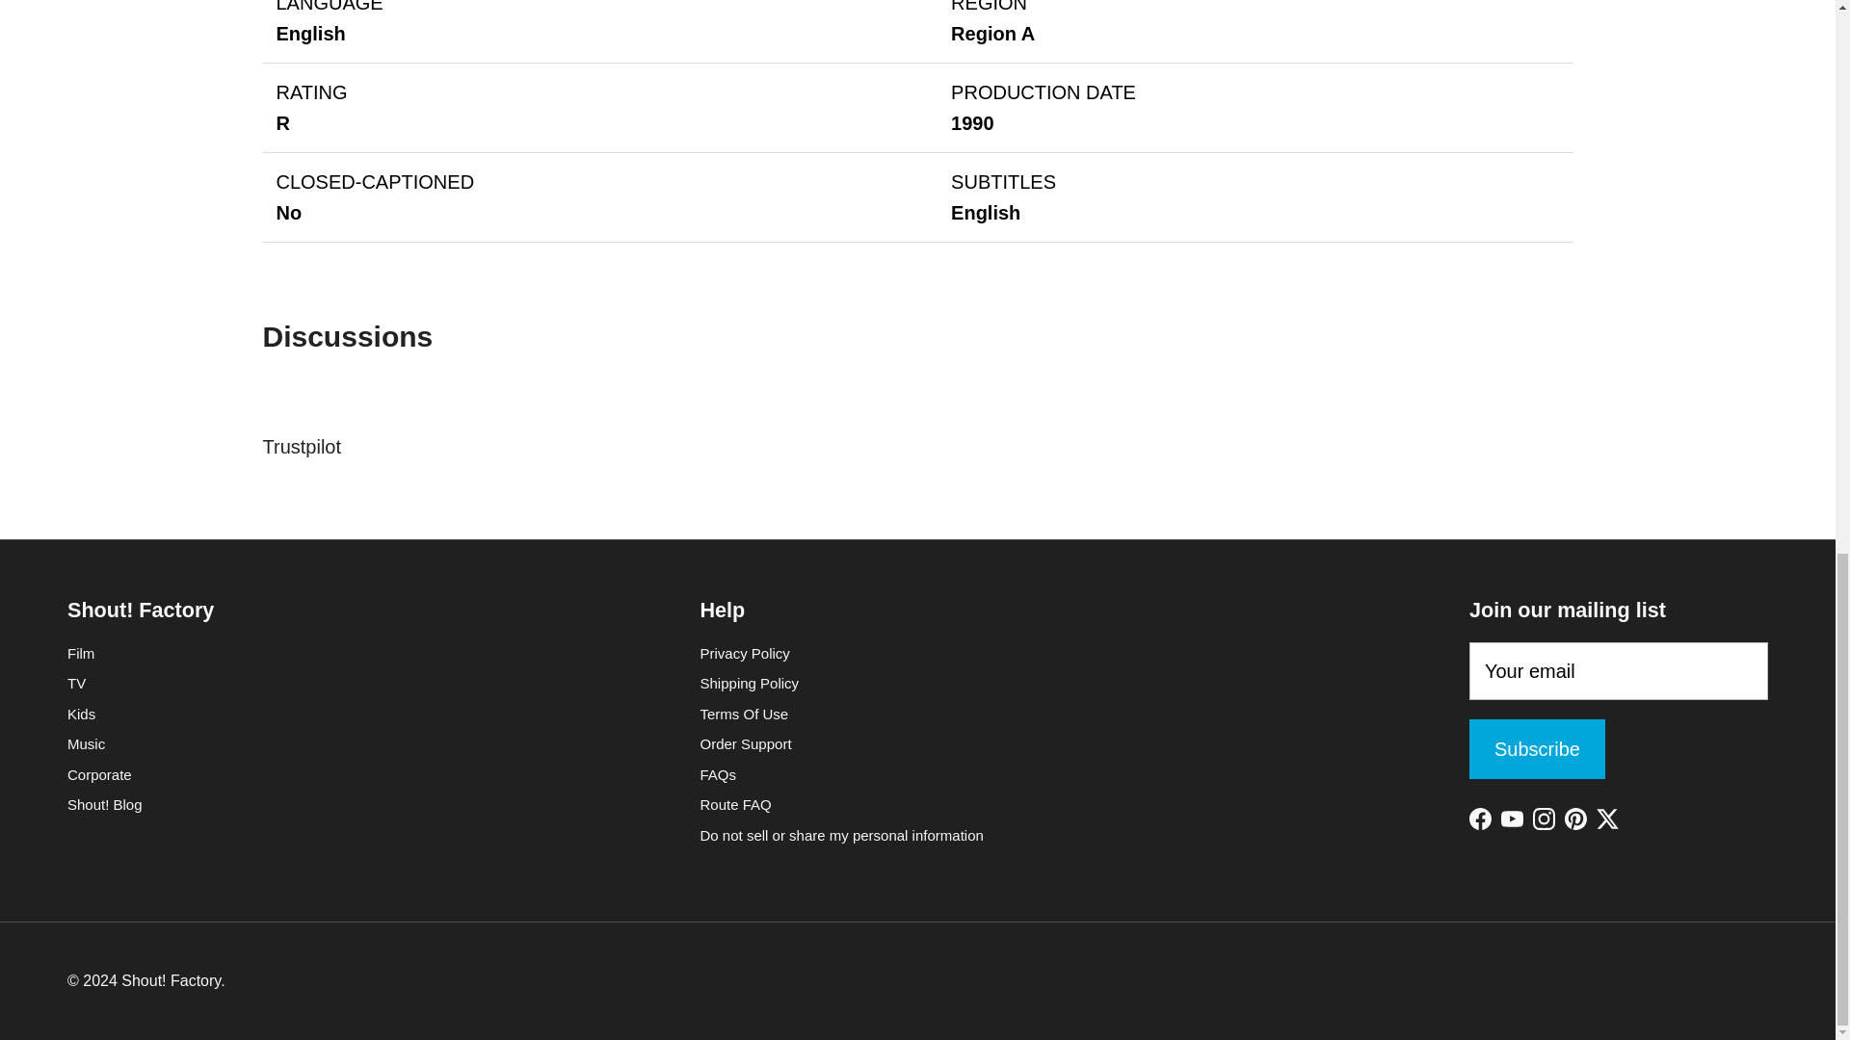 This screenshot has height=1040, width=1850. What do you see at coordinates (1576, 819) in the screenshot?
I see `Shout! Factory on Pinterest` at bounding box center [1576, 819].